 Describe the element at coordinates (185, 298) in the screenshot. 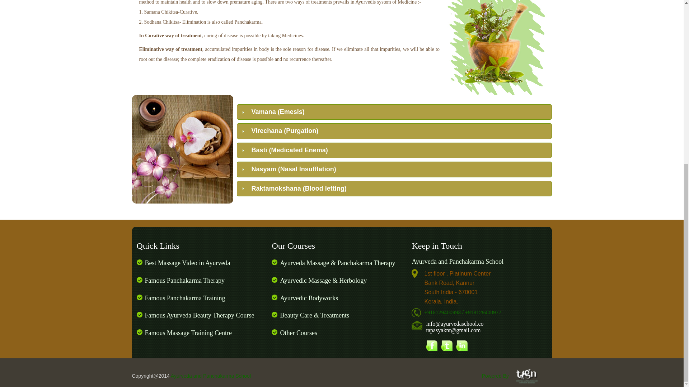

I see `Famous Panchakarma Training` at that location.